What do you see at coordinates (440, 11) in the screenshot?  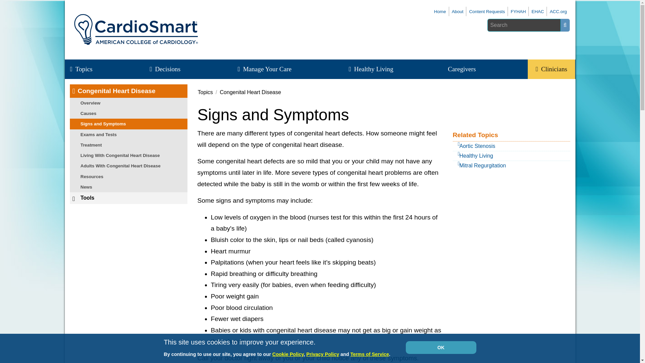 I see `CardioSmart` at bounding box center [440, 11].